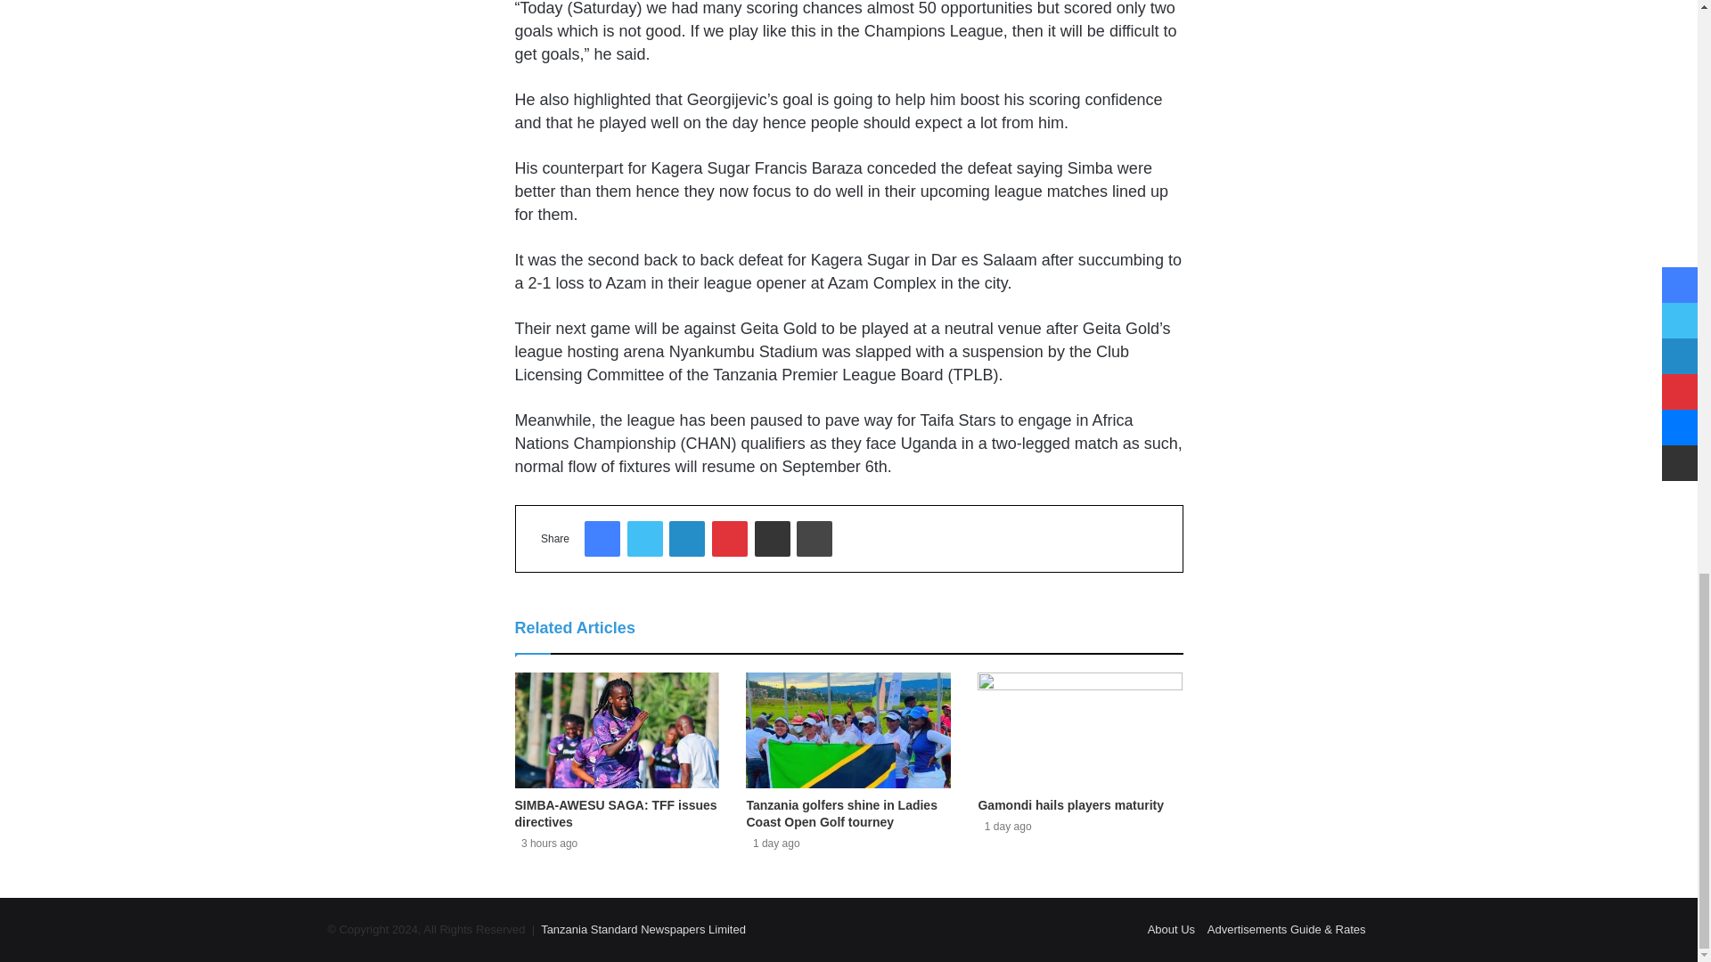 This screenshot has height=962, width=1711. I want to click on Share via Email, so click(772, 539).